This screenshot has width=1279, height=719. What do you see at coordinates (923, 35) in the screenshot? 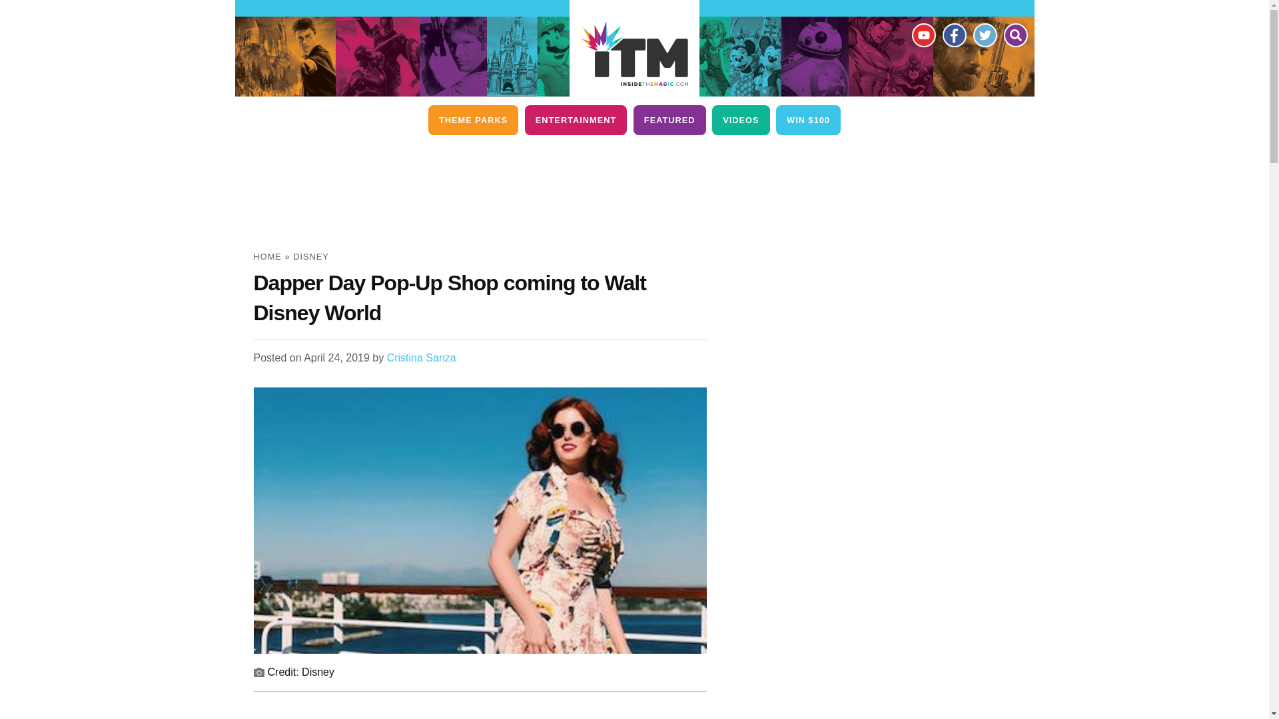
I see `YouTube` at bounding box center [923, 35].